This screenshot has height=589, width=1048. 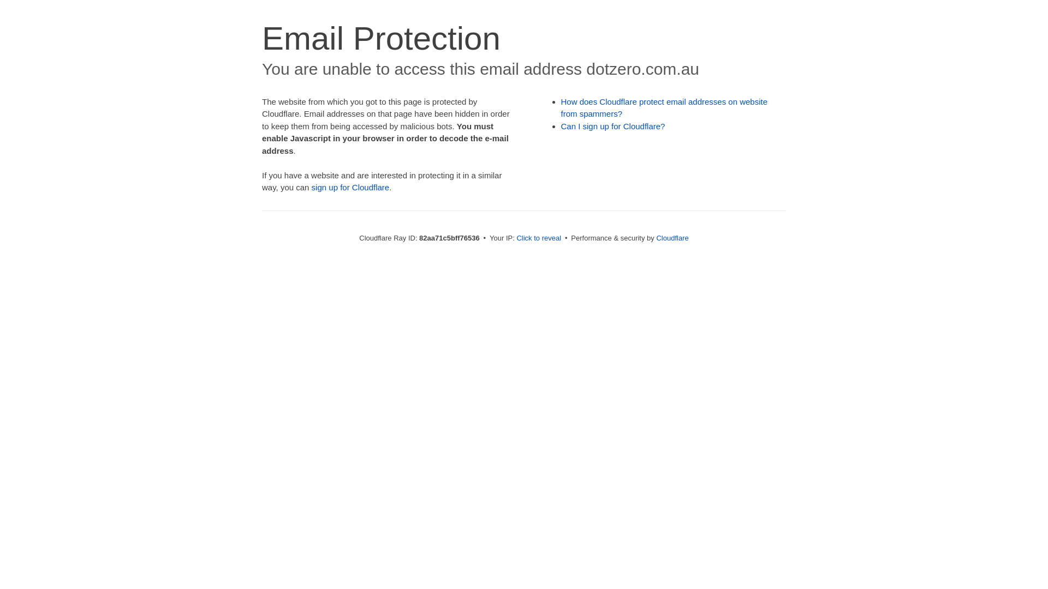 What do you see at coordinates (539, 238) in the screenshot?
I see `Click to reveal` at bounding box center [539, 238].